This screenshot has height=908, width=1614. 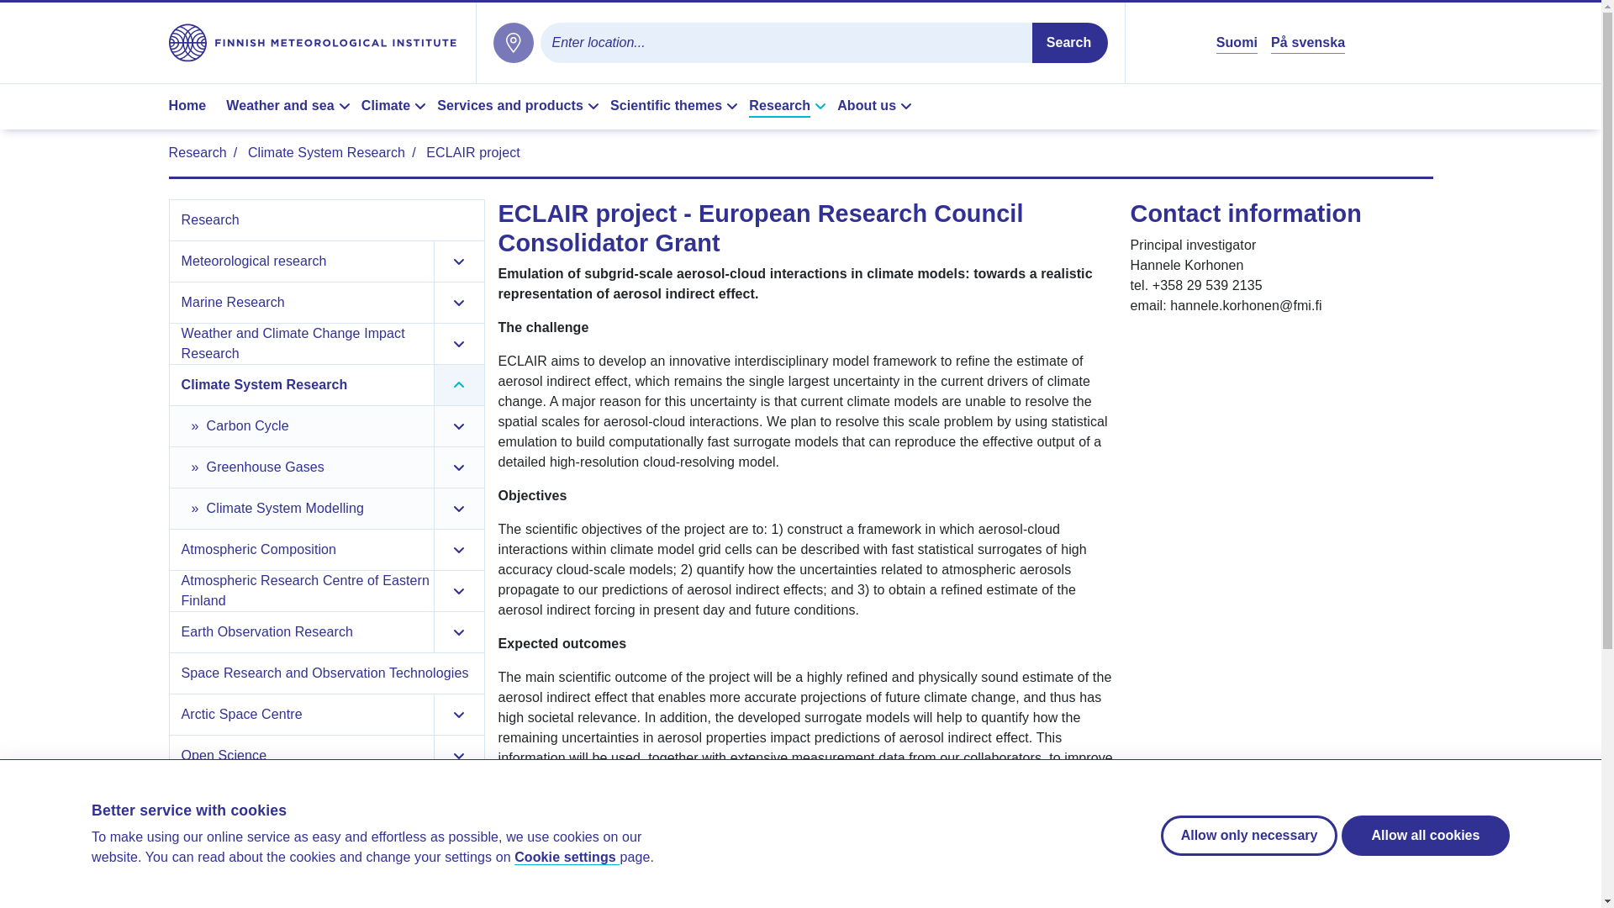 I want to click on Climate System Research, so click(x=304, y=385).